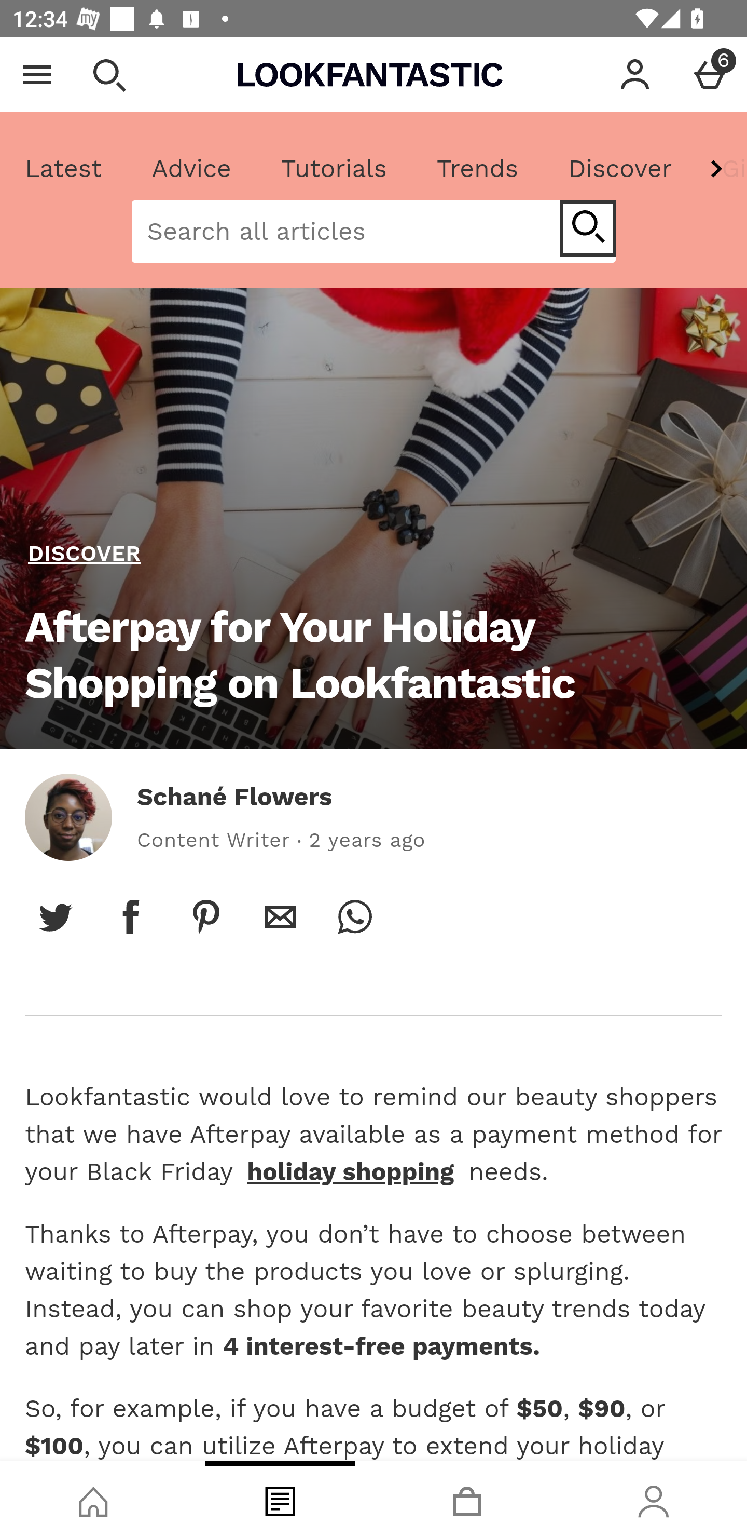 This screenshot has width=747, height=1537. What do you see at coordinates (64, 169) in the screenshot?
I see `Latest` at bounding box center [64, 169].